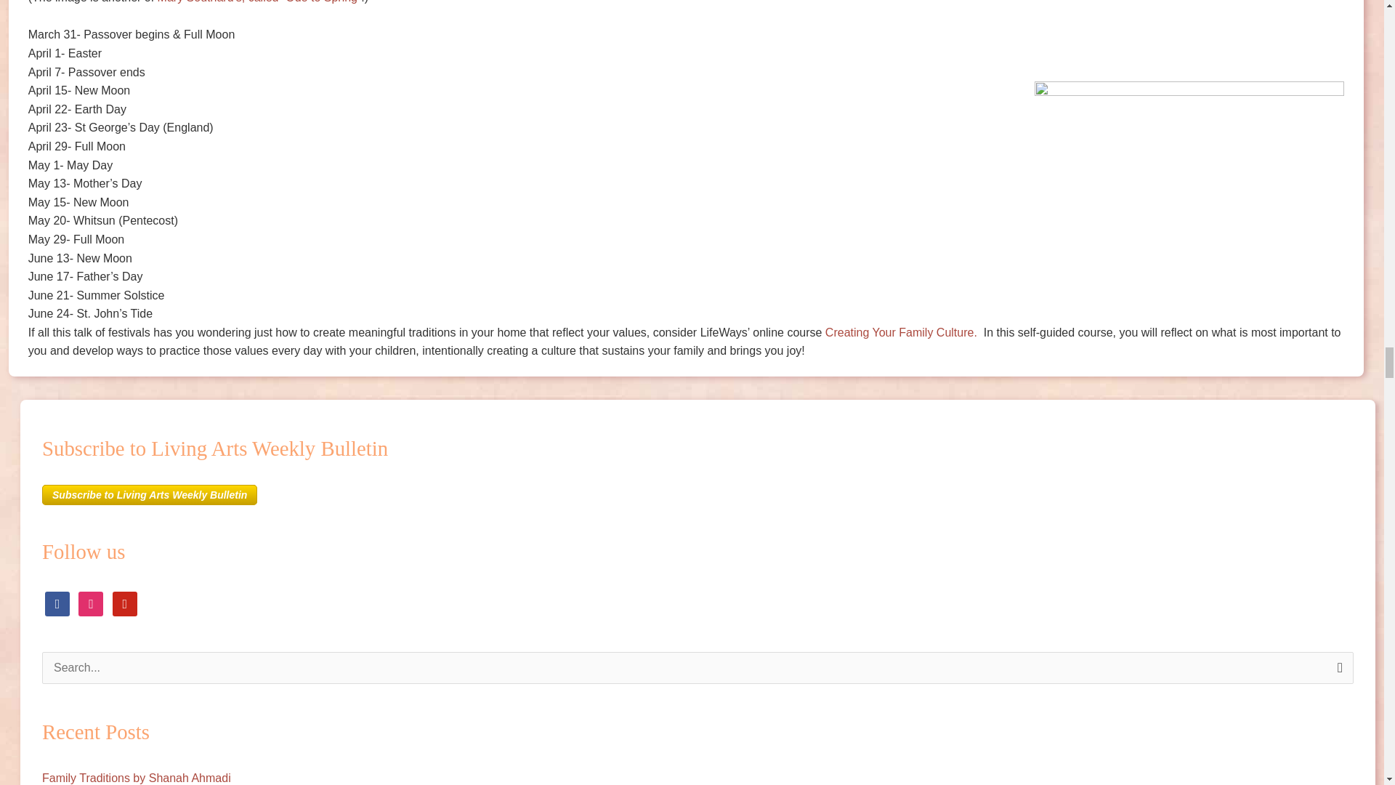 This screenshot has width=1395, height=785. What do you see at coordinates (90, 603) in the screenshot?
I see `Instagram` at bounding box center [90, 603].